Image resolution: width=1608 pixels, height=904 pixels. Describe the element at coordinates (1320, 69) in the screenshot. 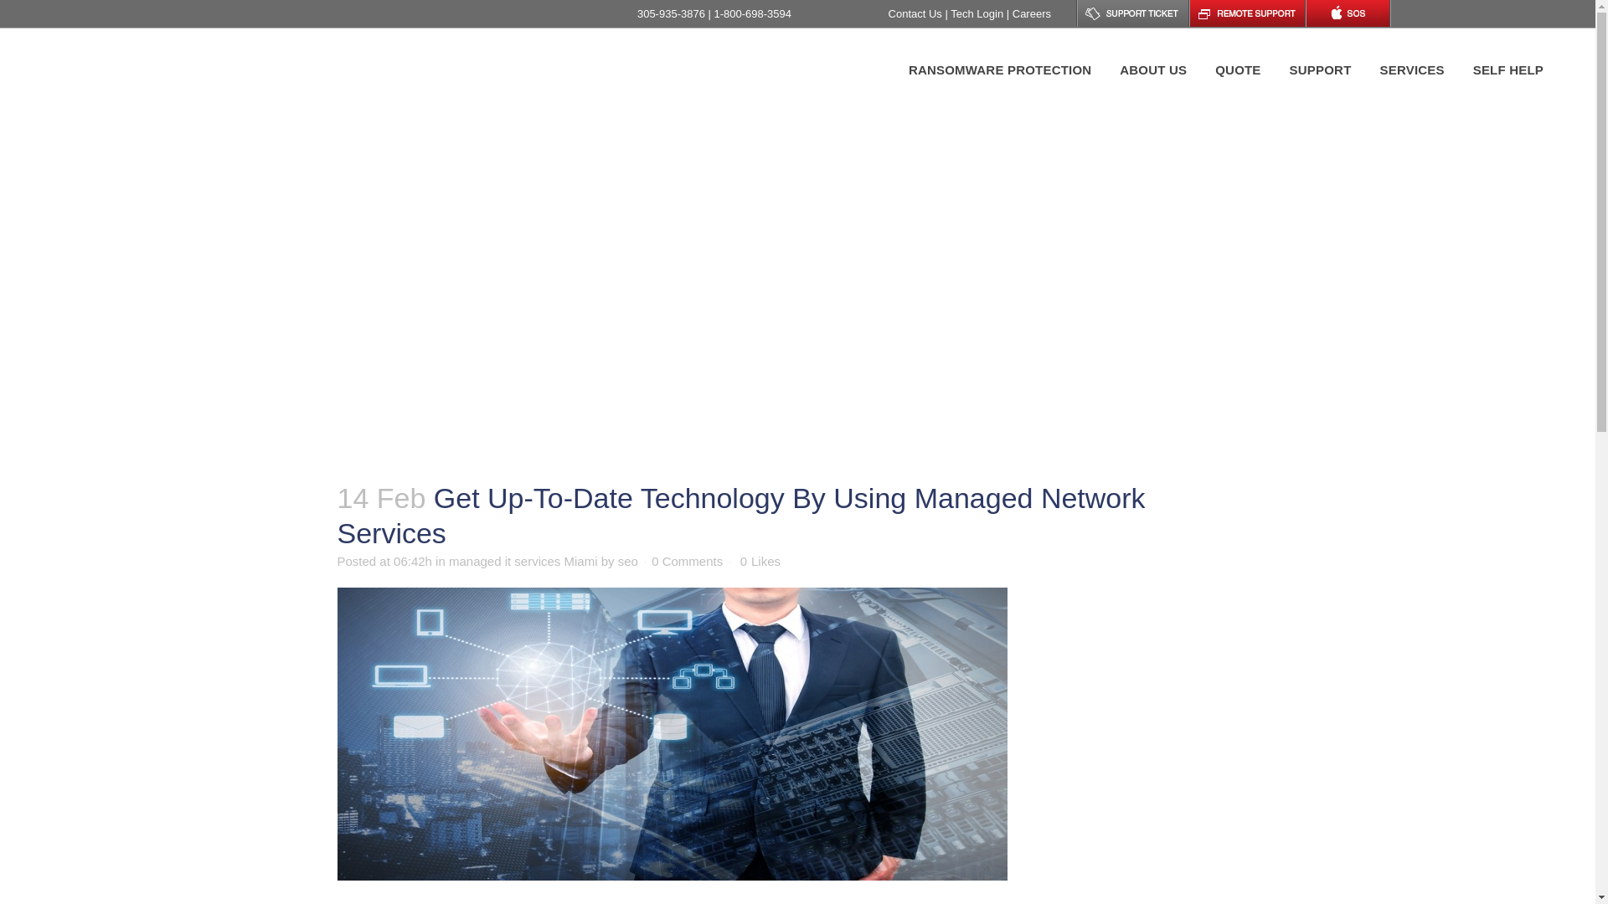

I see `SUPPORT` at that location.